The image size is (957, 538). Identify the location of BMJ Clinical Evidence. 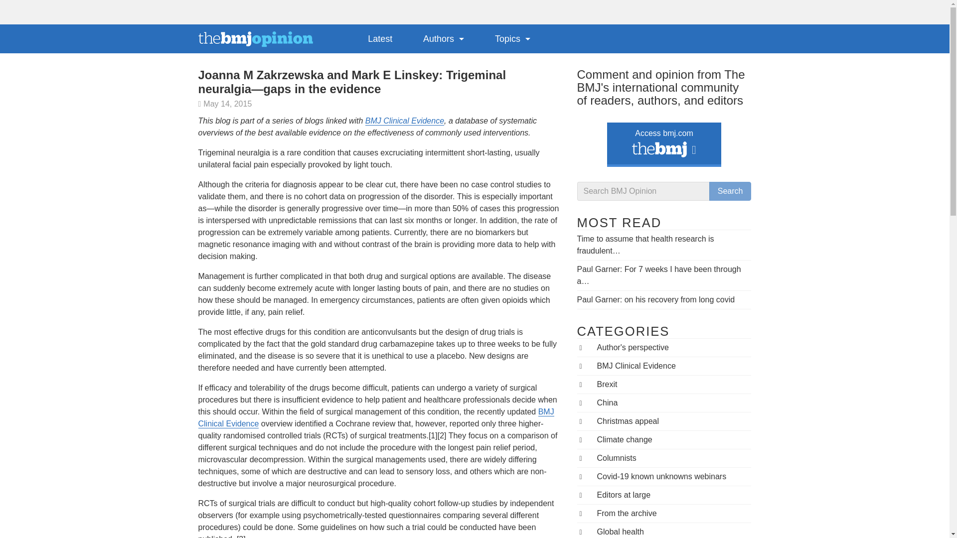
(376, 417).